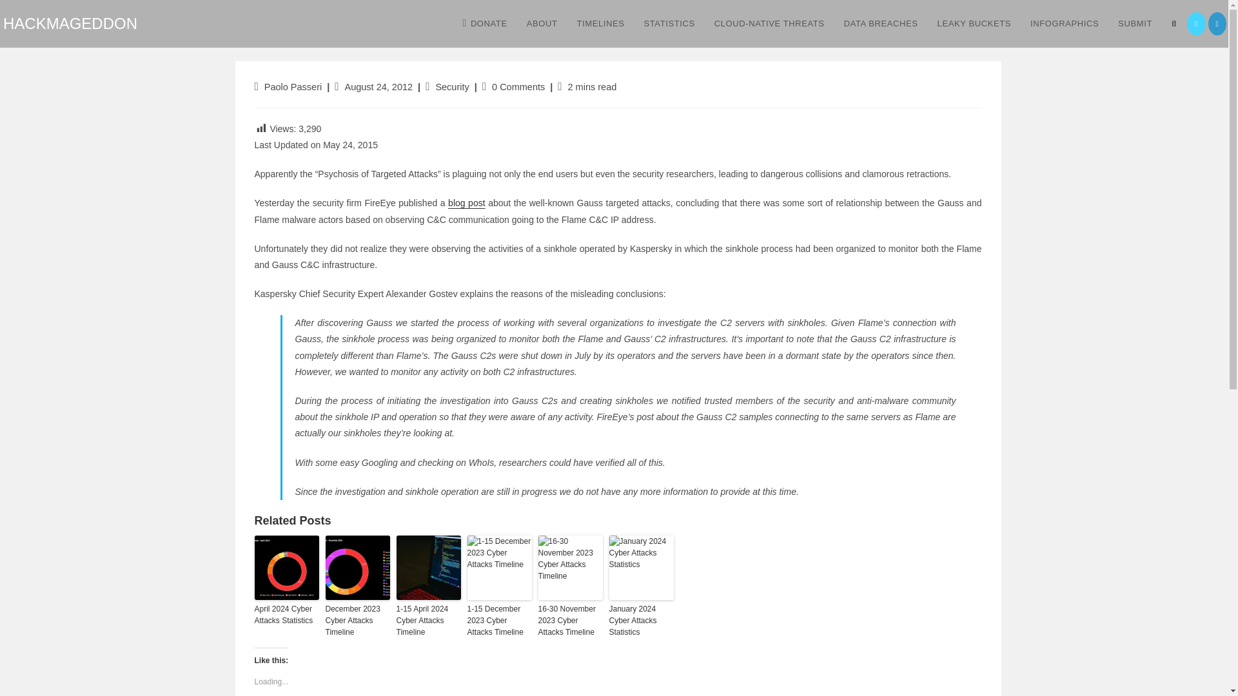  I want to click on 0 Comments, so click(518, 86).